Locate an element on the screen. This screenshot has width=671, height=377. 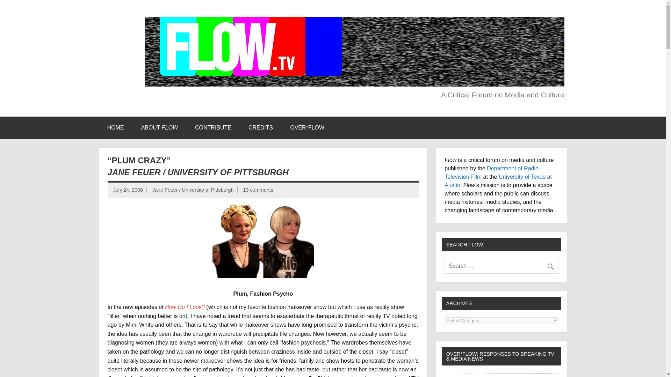
10:01 pm is located at coordinates (128, 190).